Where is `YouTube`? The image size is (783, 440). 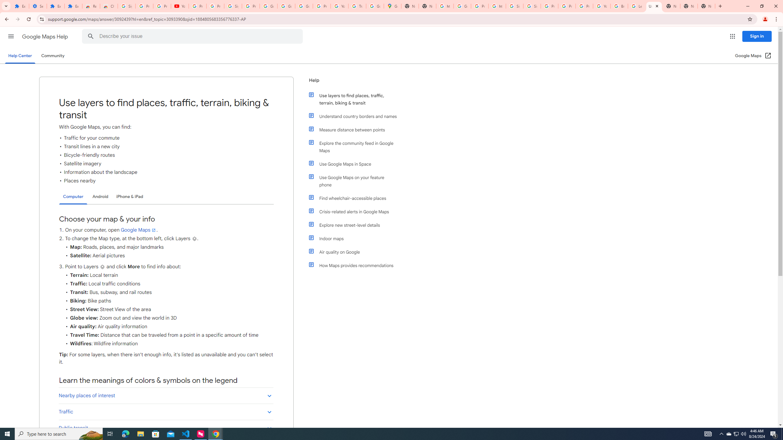 YouTube is located at coordinates (180, 6).